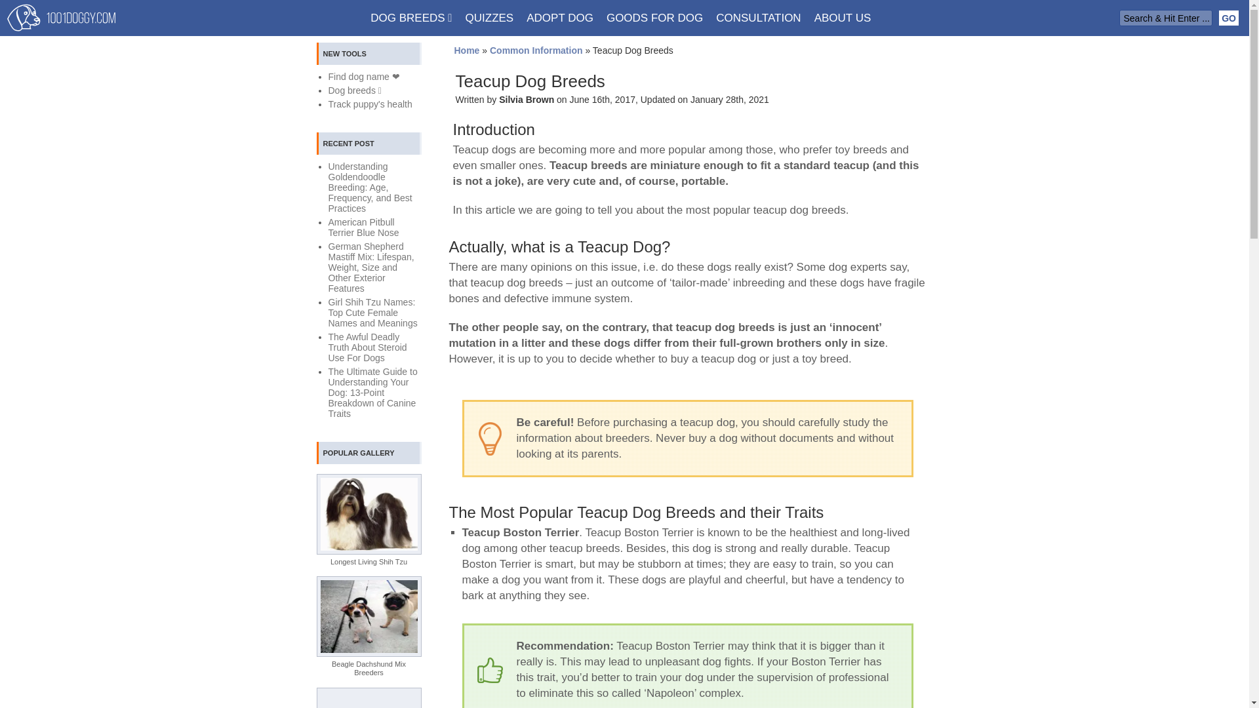  I want to click on ADOPT DOG, so click(560, 18).